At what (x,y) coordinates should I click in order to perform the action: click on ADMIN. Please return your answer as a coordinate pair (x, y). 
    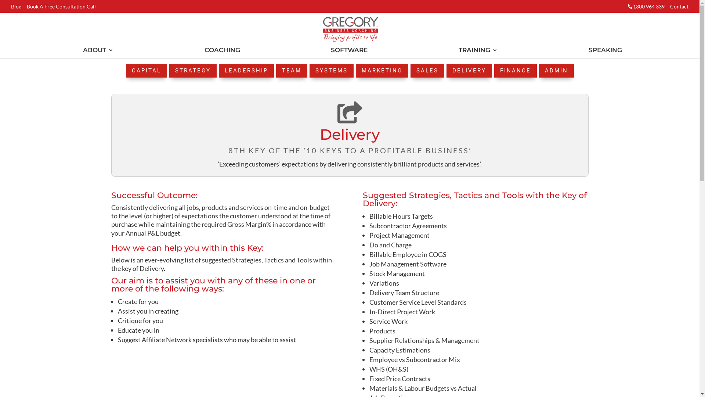
    Looking at the image, I should click on (557, 71).